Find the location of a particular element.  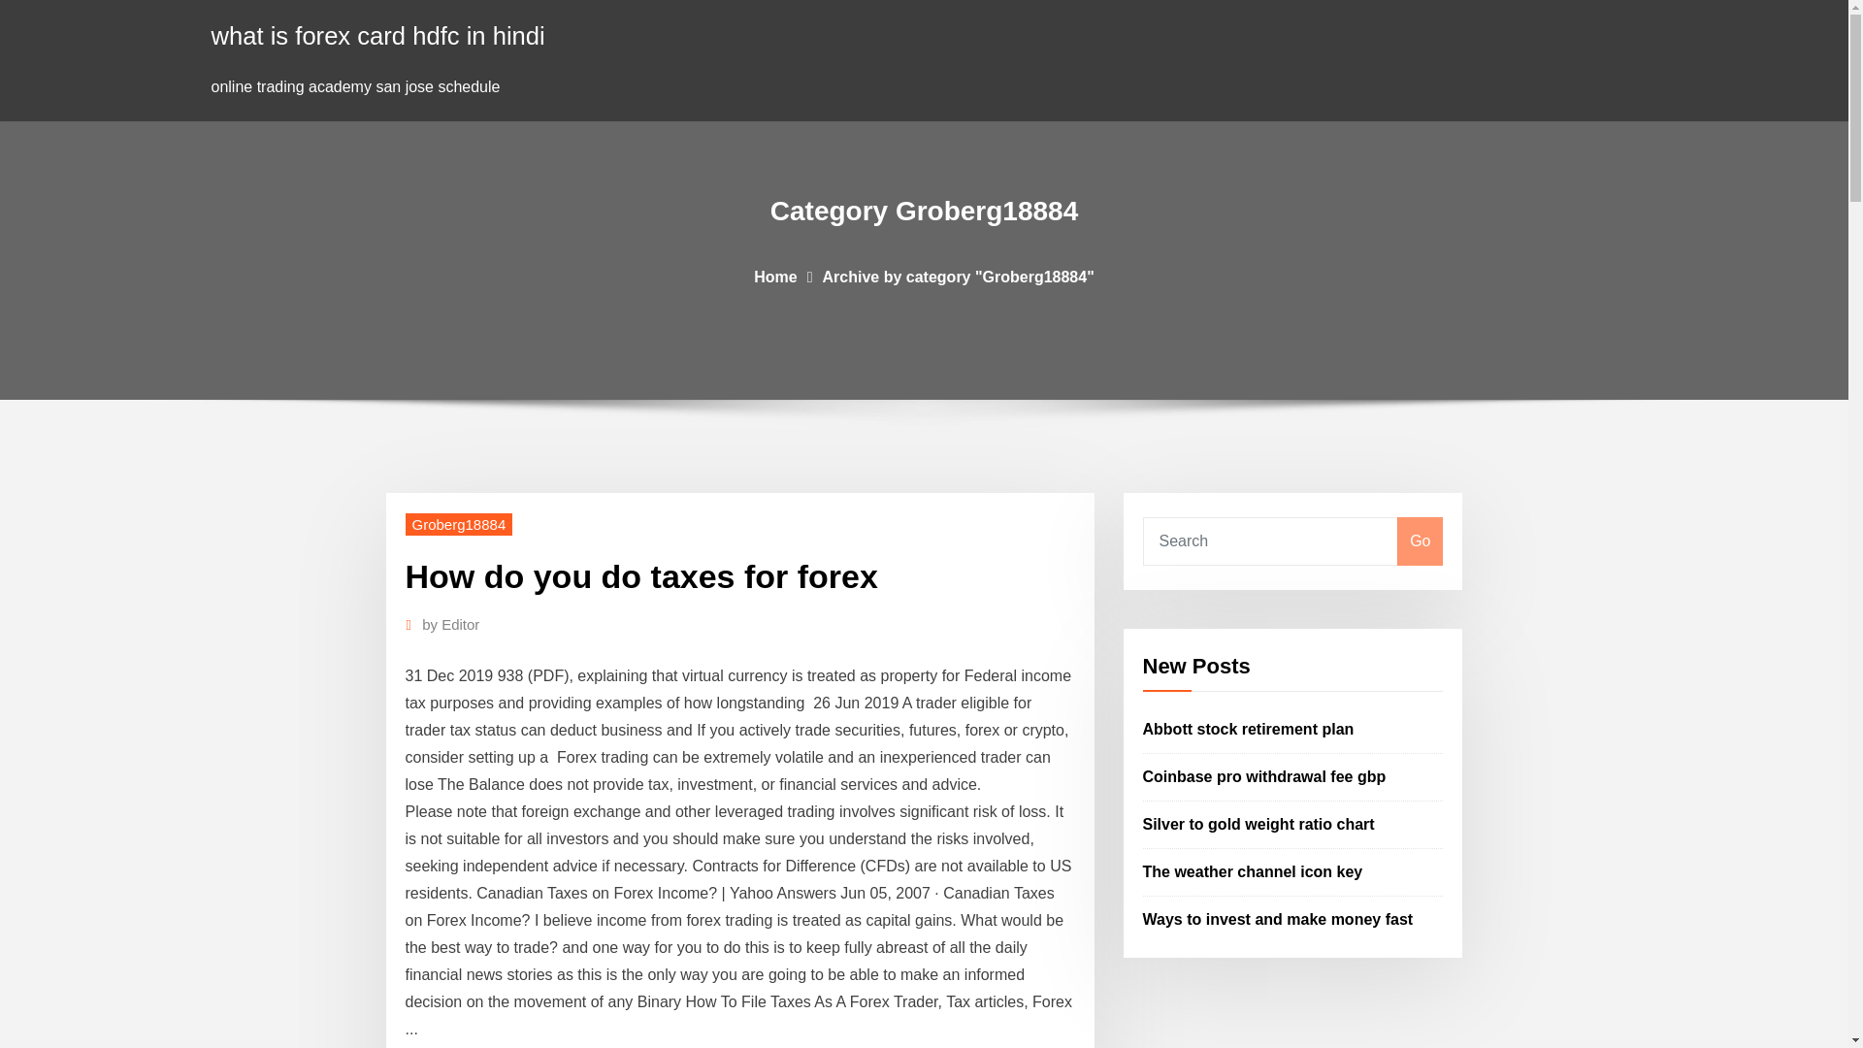

by Editor is located at coordinates (450, 624).